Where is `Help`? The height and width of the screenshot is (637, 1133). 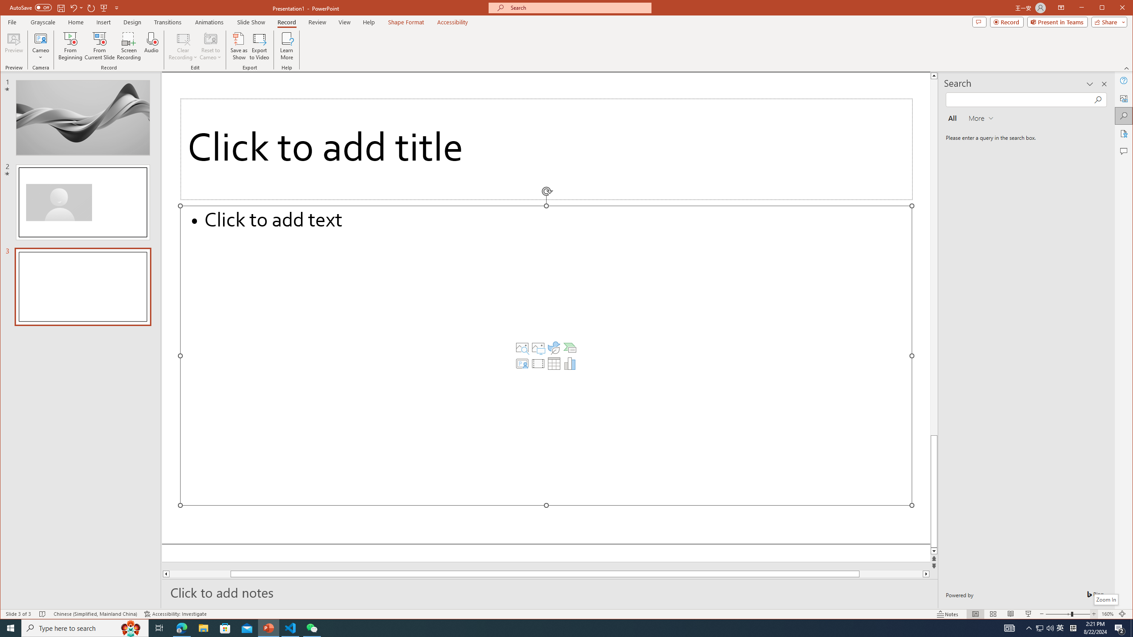 Help is located at coordinates (1124, 80).